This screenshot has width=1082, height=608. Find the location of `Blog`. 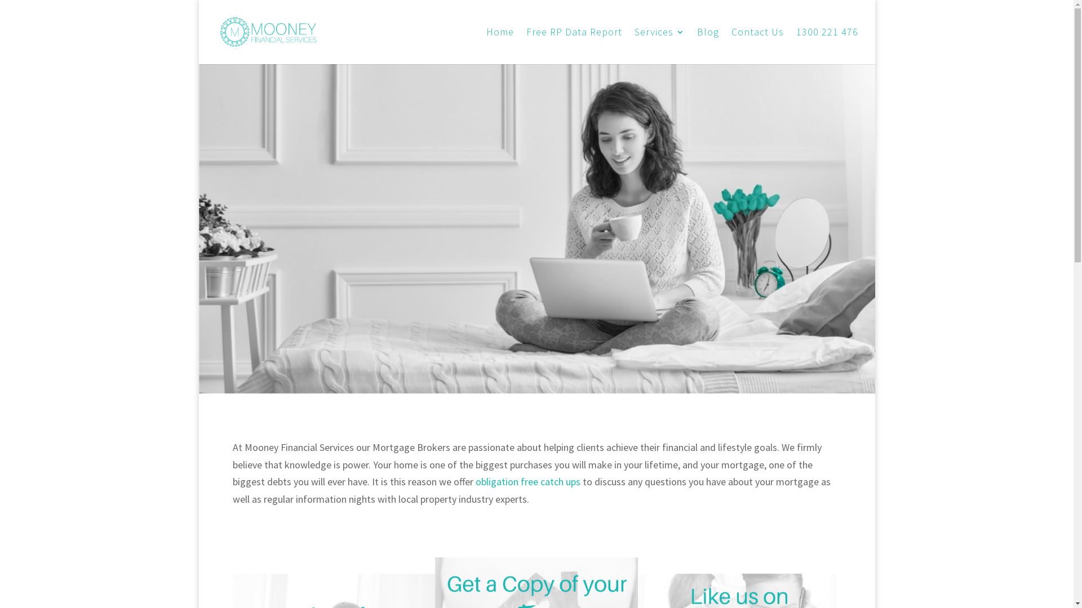

Blog is located at coordinates (708, 46).